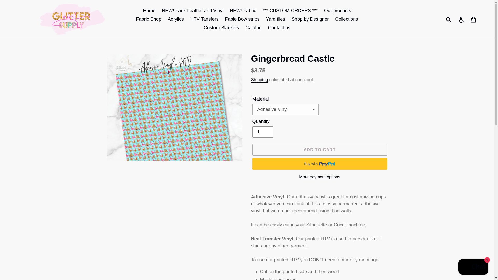 The image size is (498, 280). What do you see at coordinates (192, 11) in the screenshot?
I see `NEW! Faux Leather and Vinyl` at bounding box center [192, 11].